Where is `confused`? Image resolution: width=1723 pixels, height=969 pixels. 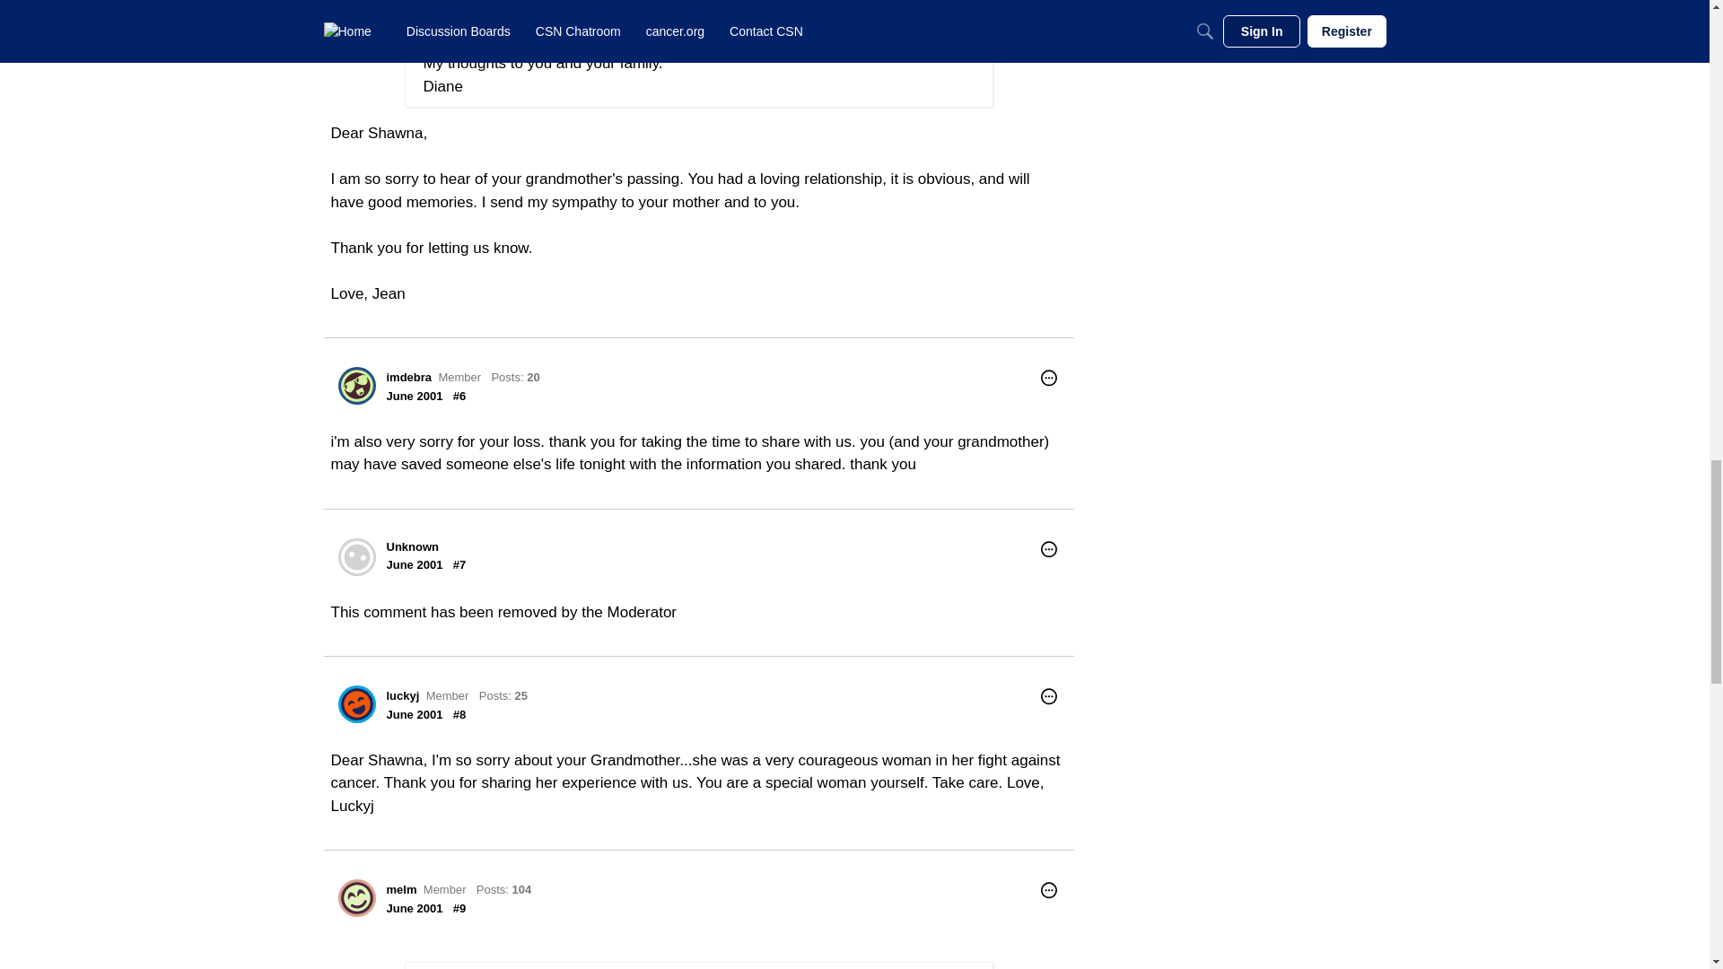 confused is located at coordinates (443, 2).